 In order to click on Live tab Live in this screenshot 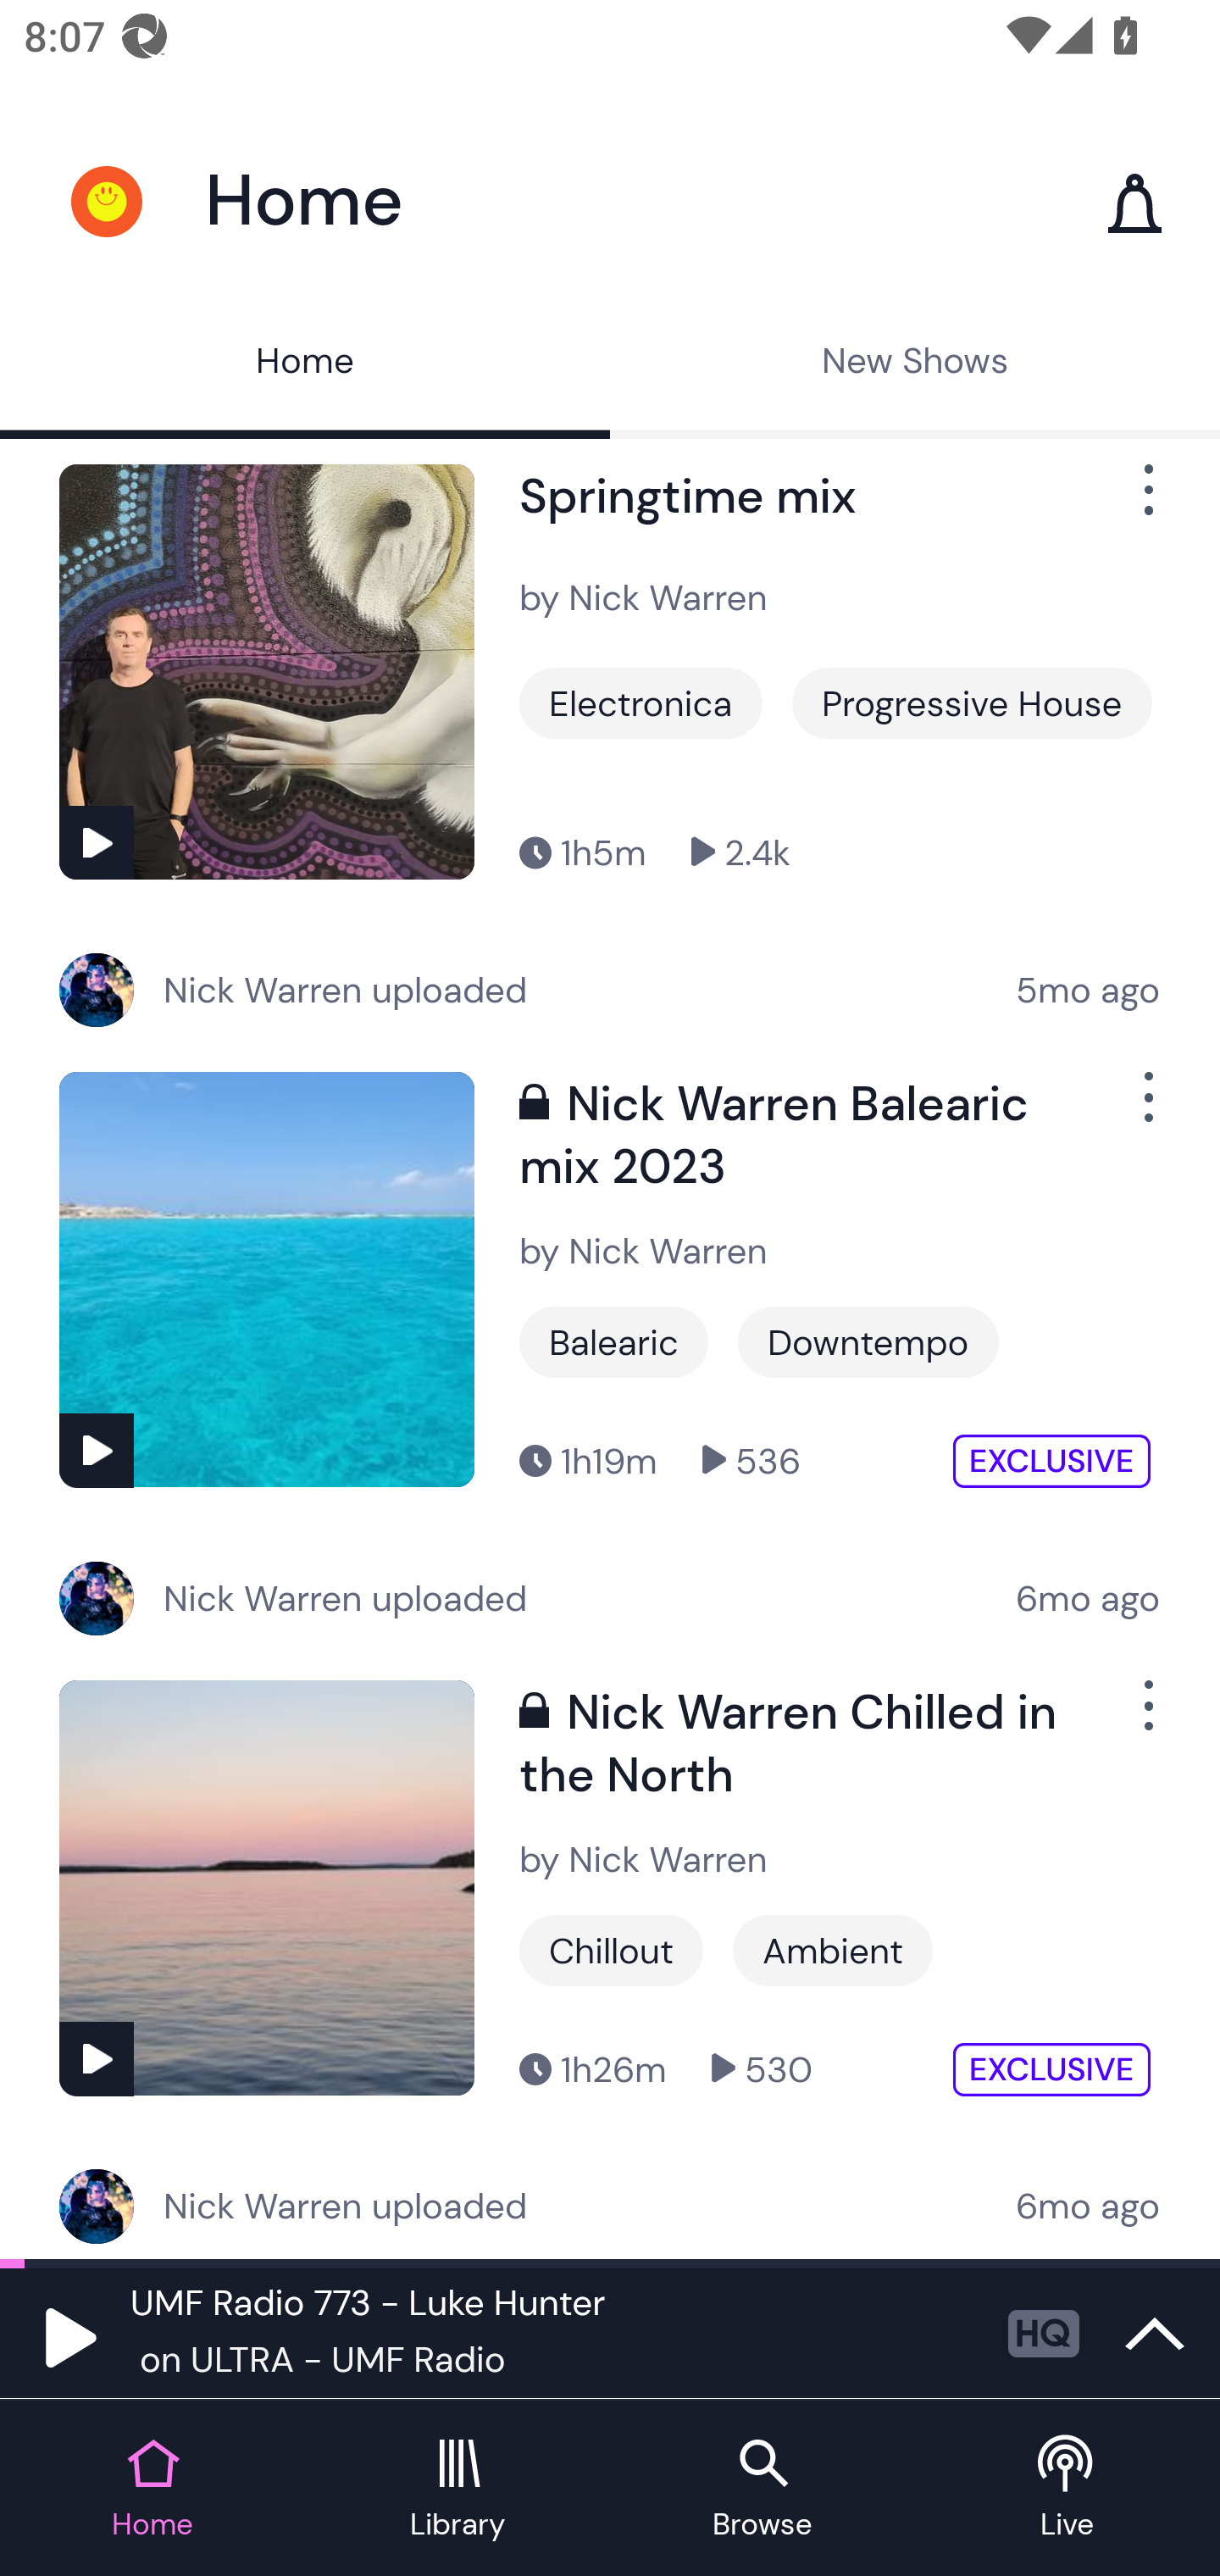, I will do `click(1067, 2490)`.